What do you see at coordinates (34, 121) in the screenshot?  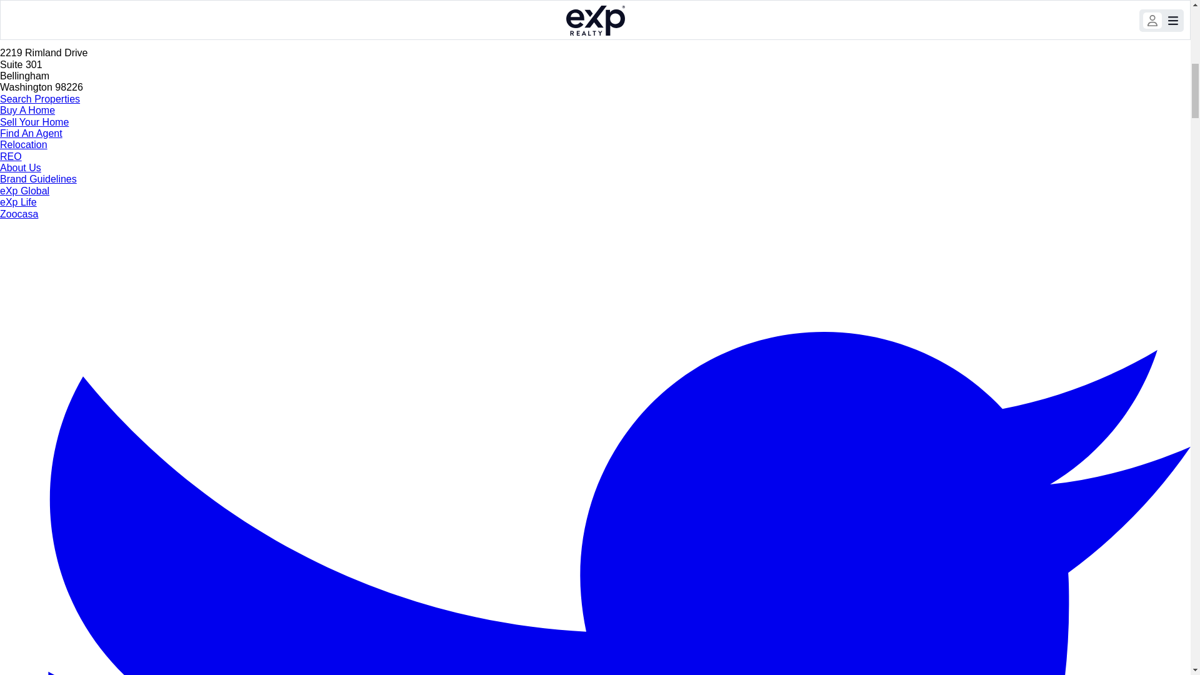 I see `Sell Your Home` at bounding box center [34, 121].